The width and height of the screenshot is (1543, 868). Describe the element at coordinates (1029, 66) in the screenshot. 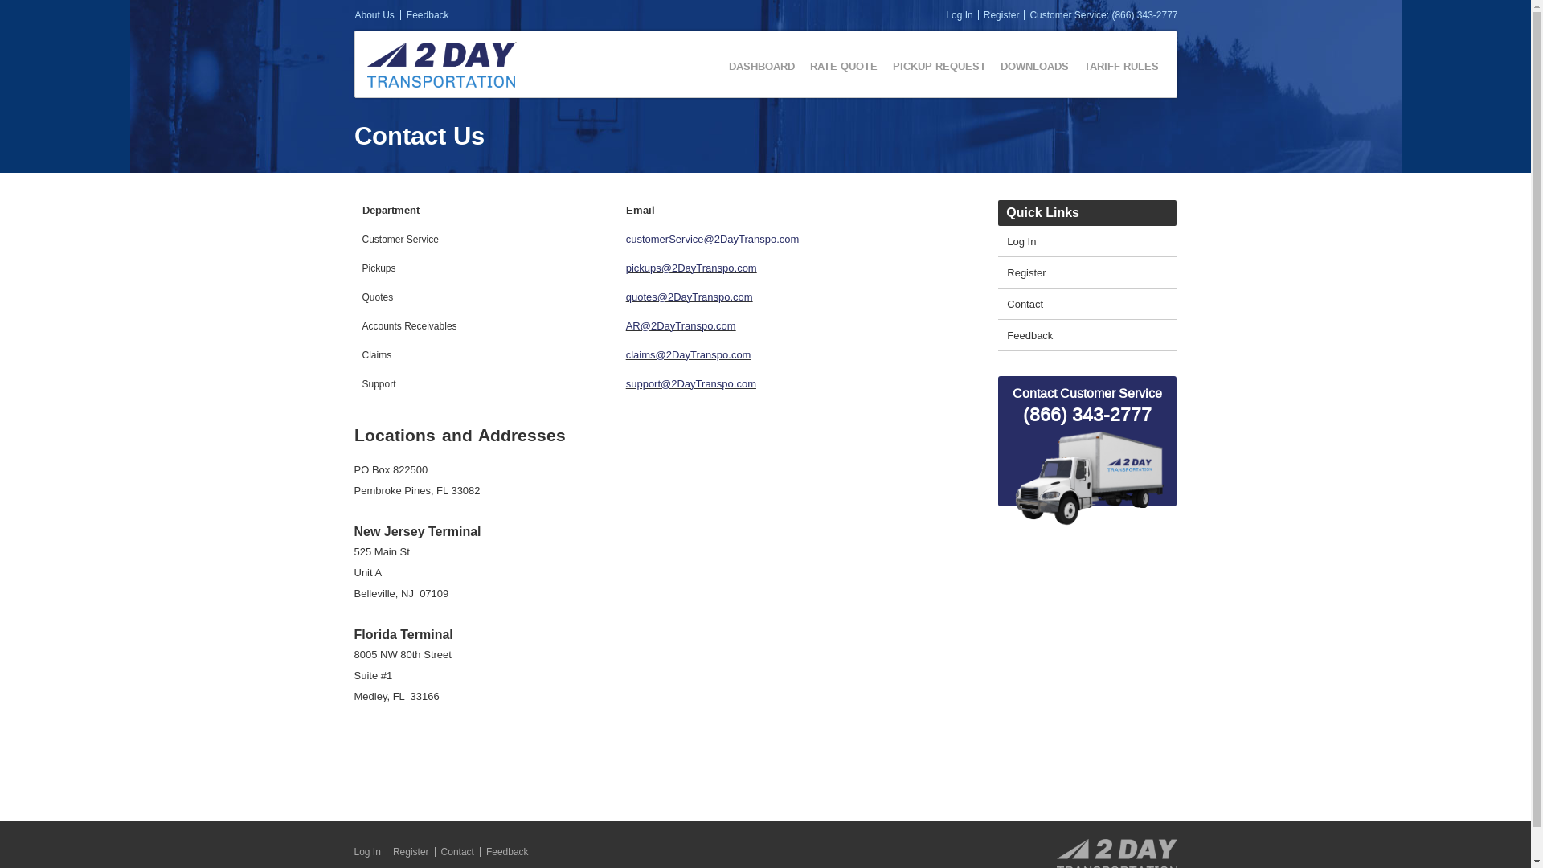

I see `DOWNLOADS` at that location.